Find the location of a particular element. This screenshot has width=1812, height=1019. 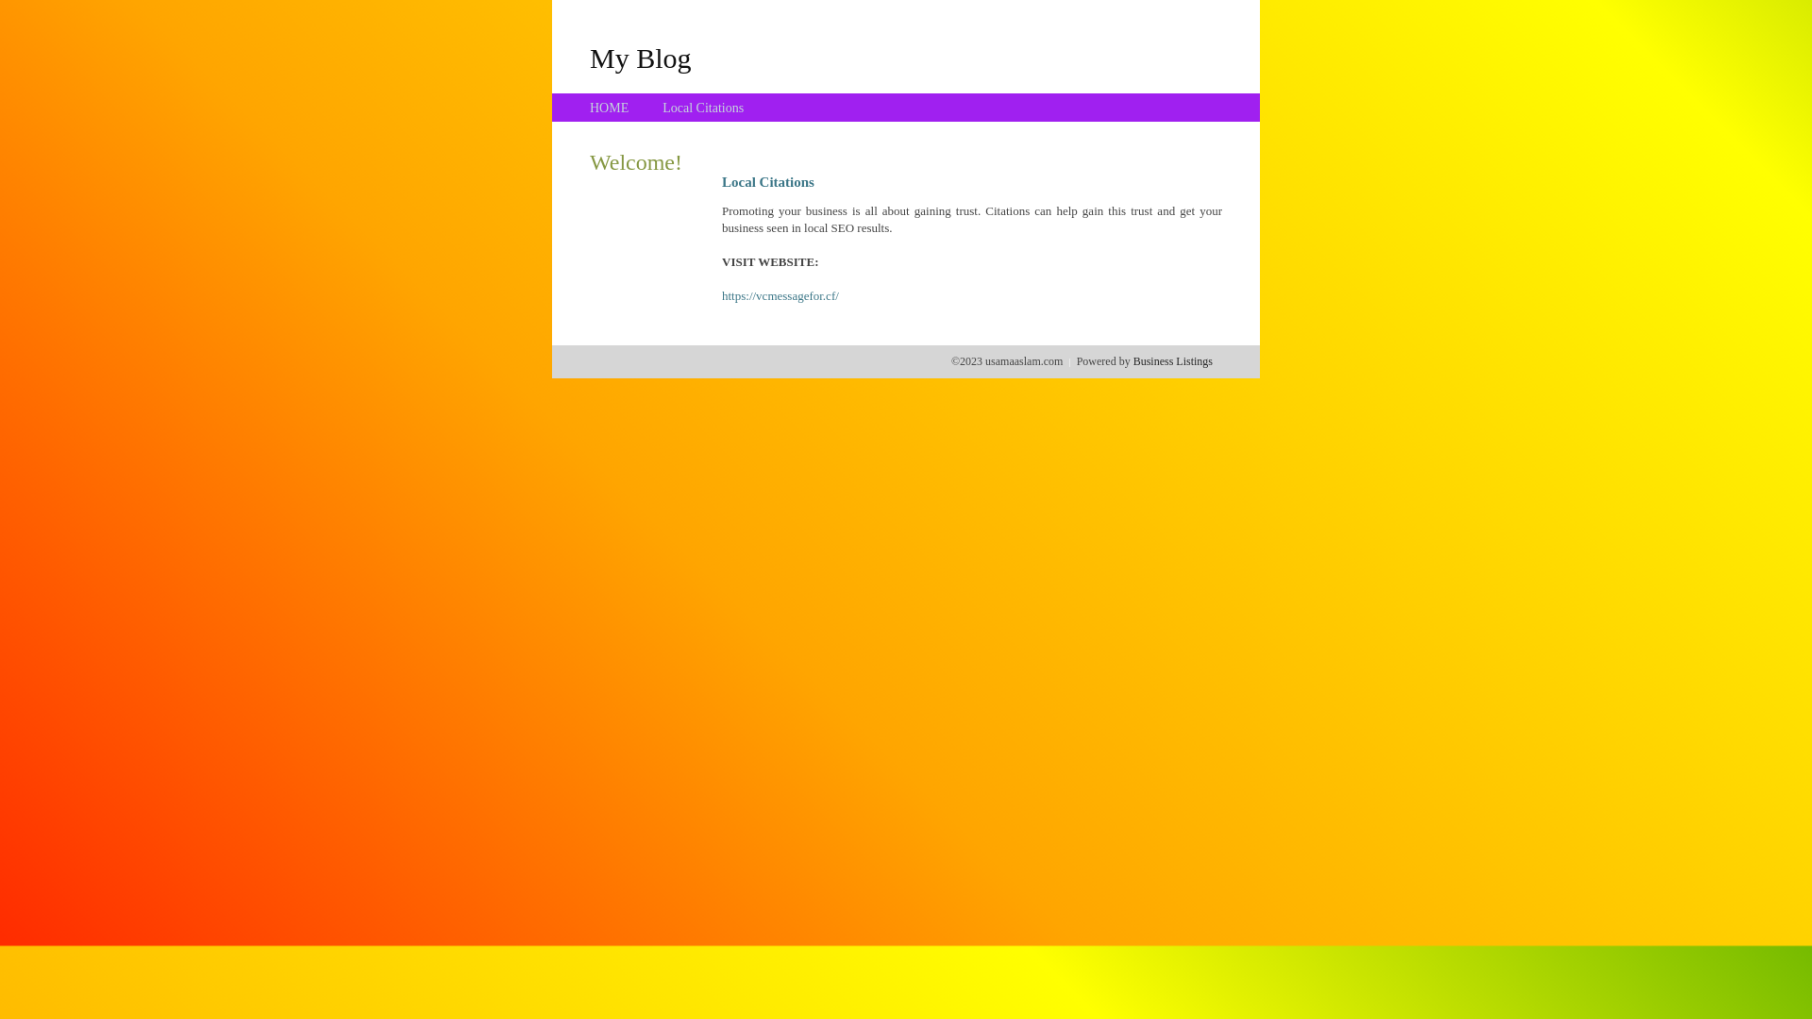

My Blog is located at coordinates (641, 58).